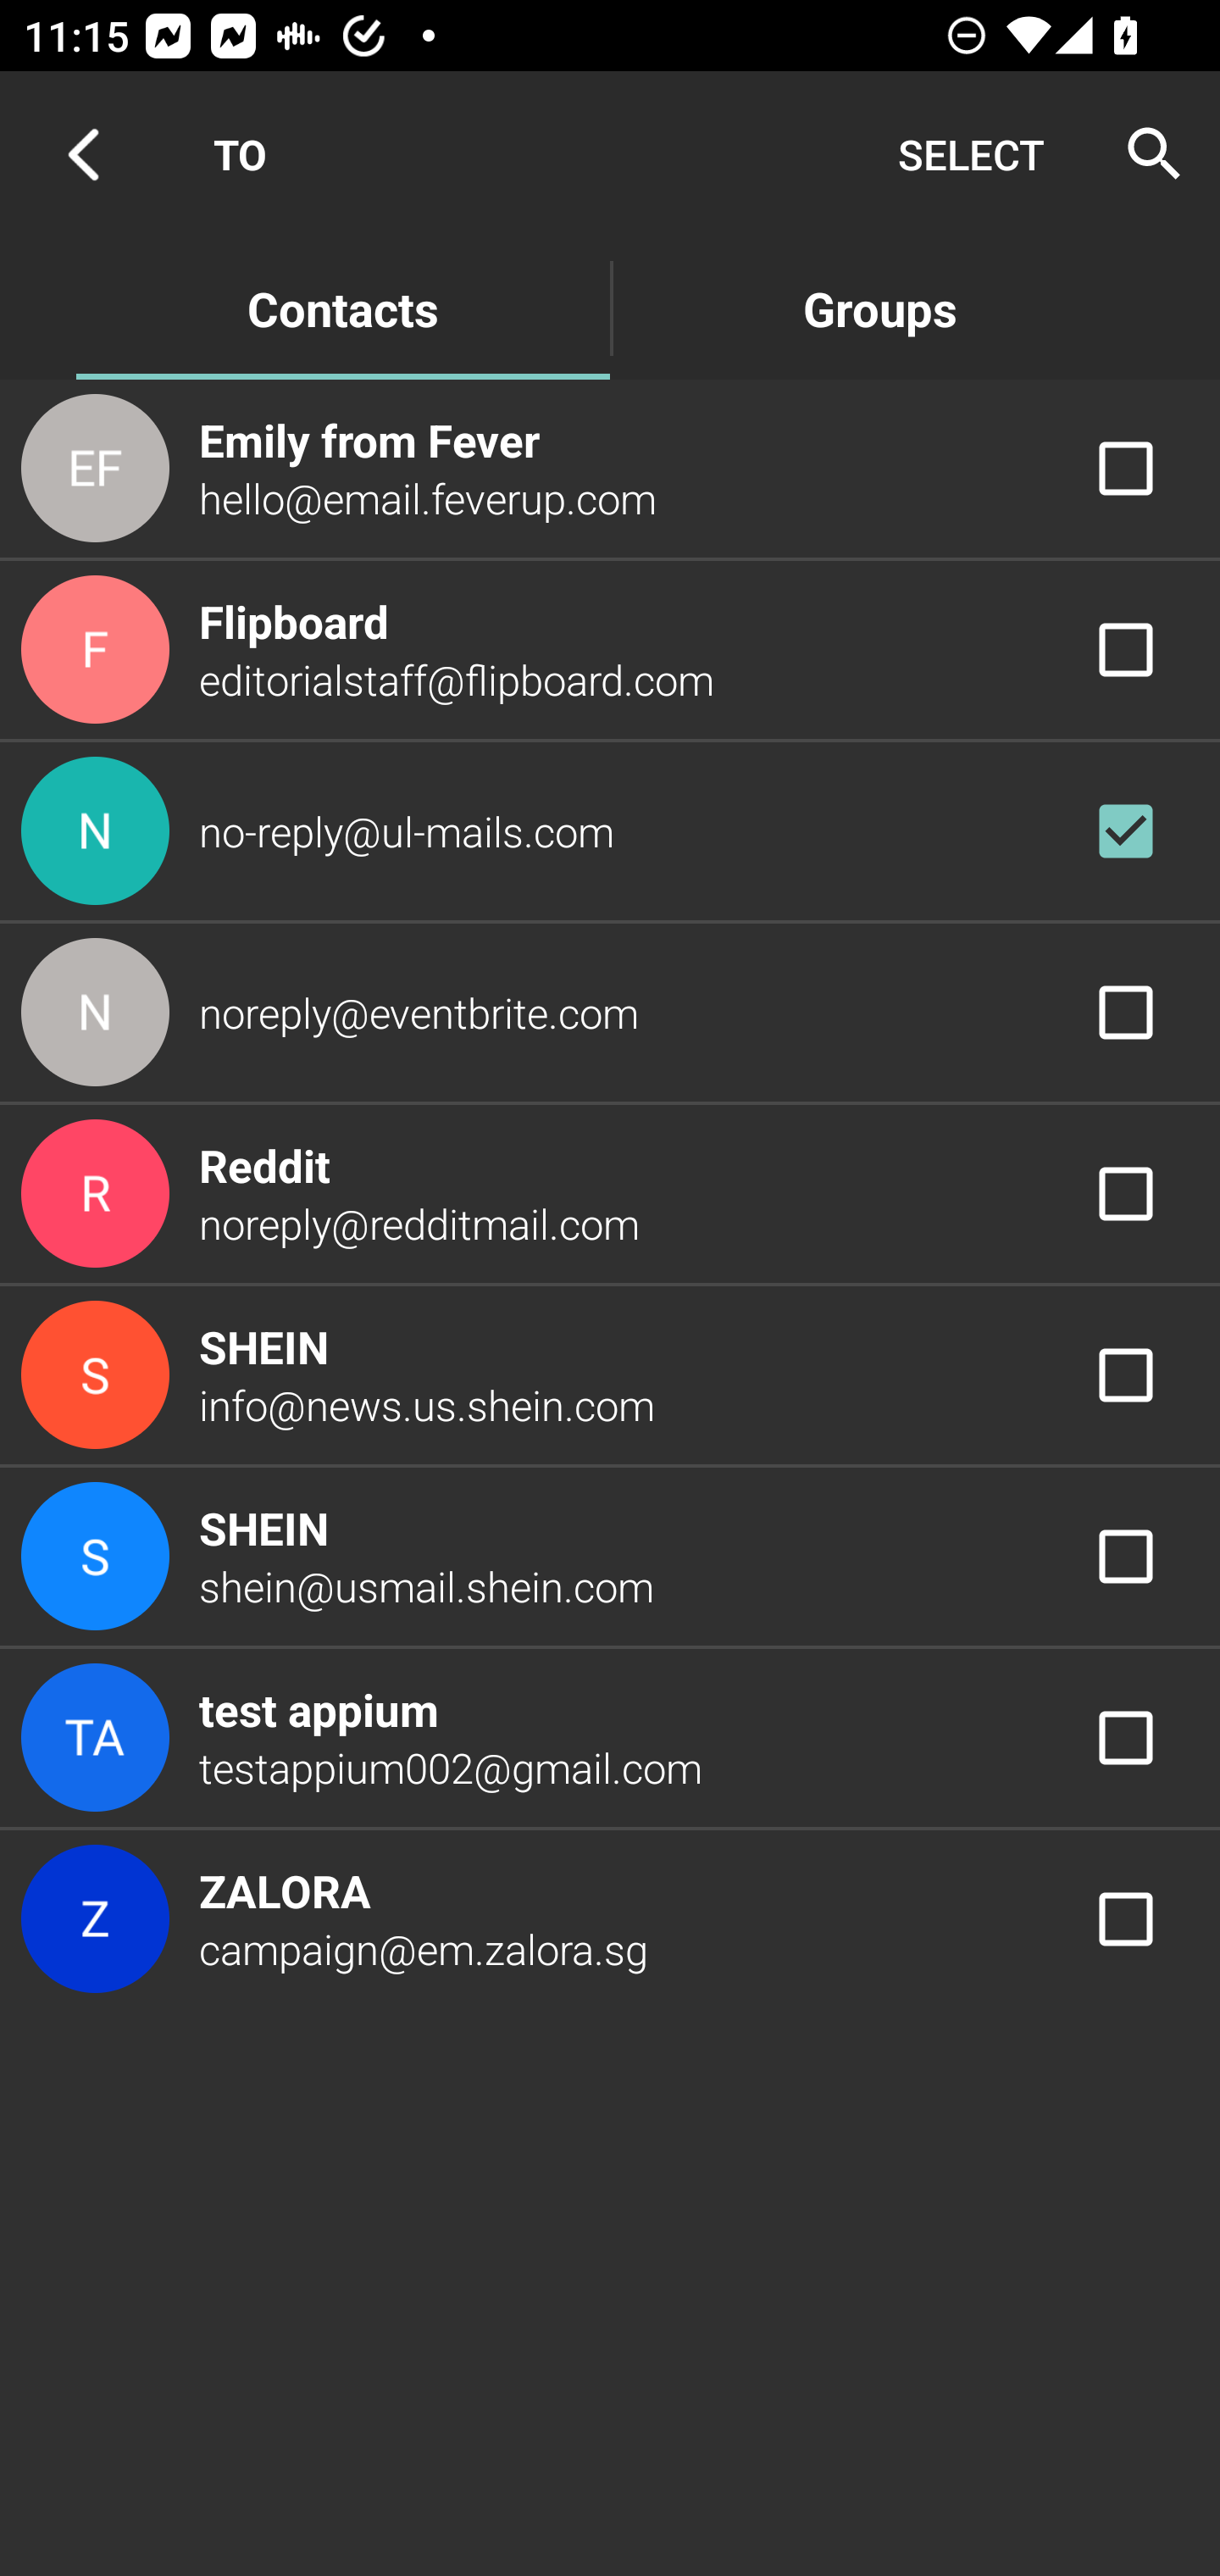 This screenshot has width=1220, height=2576. What do you see at coordinates (83, 154) in the screenshot?
I see `Navigate up` at bounding box center [83, 154].